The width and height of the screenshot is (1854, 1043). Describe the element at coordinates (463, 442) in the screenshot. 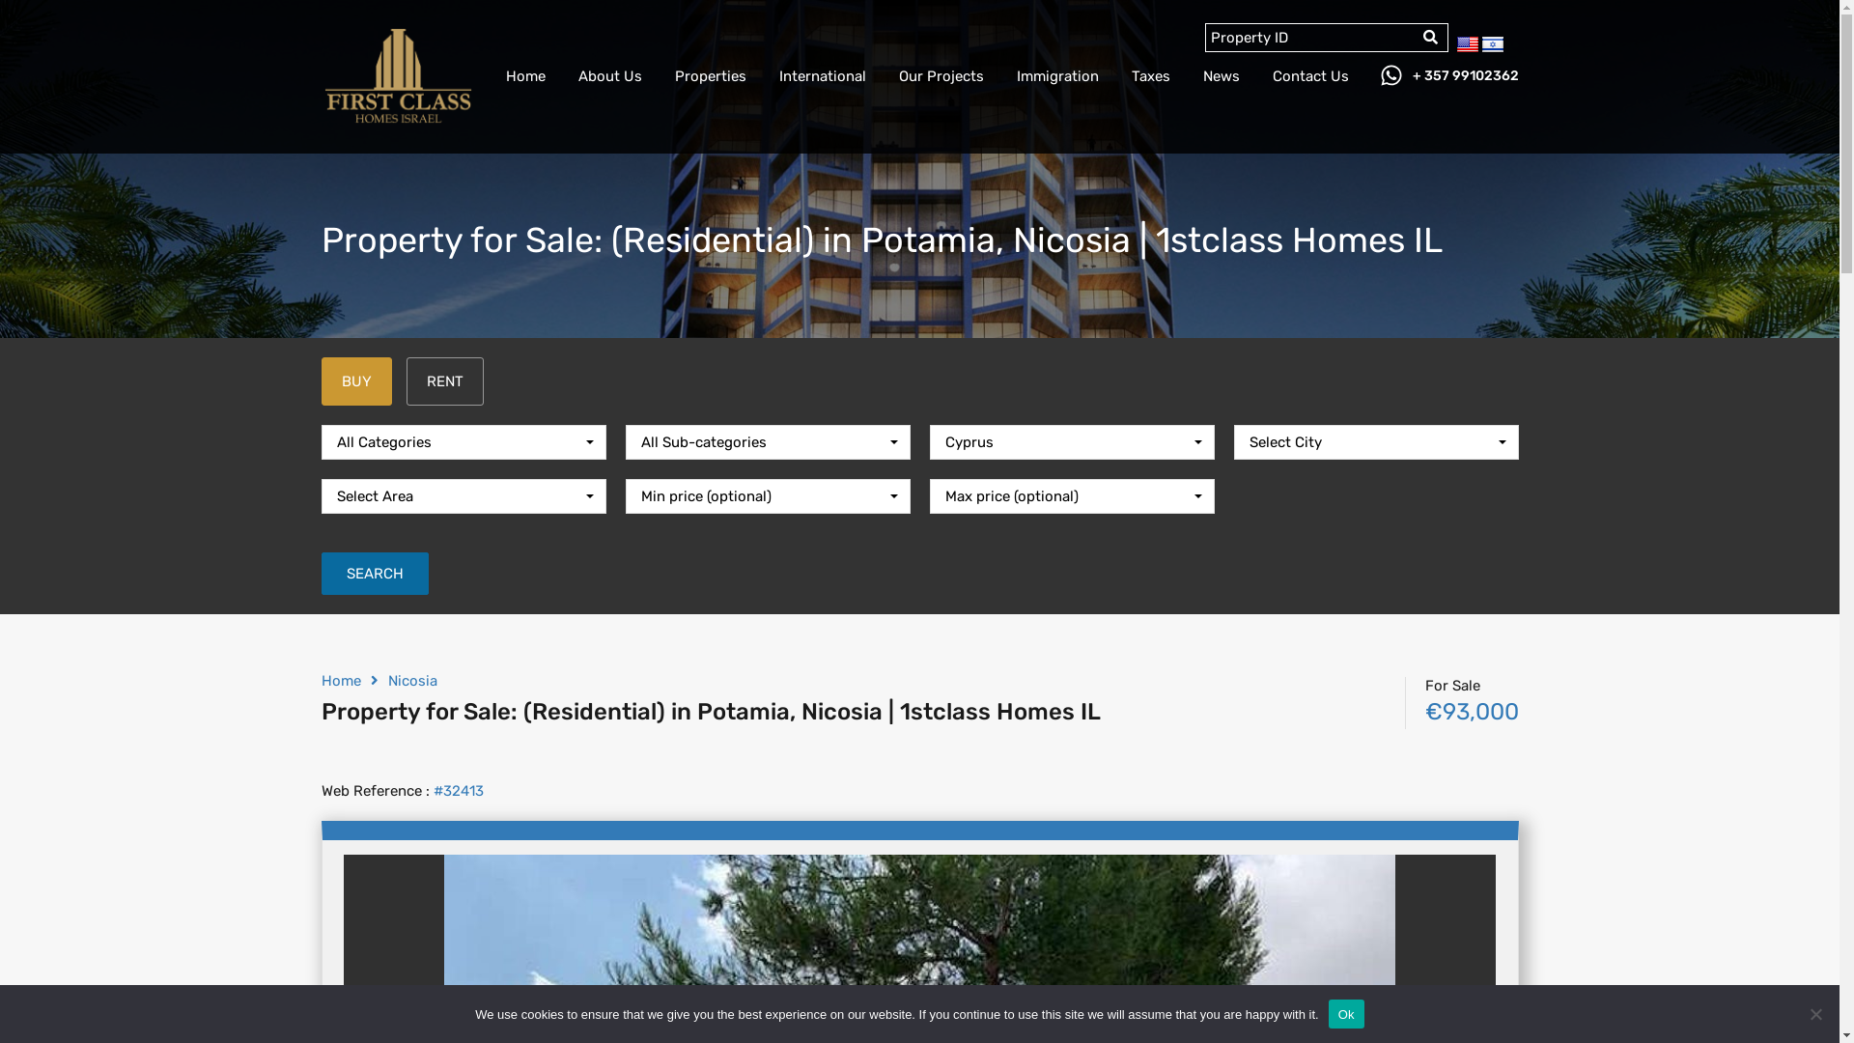

I see `All Categories` at that location.